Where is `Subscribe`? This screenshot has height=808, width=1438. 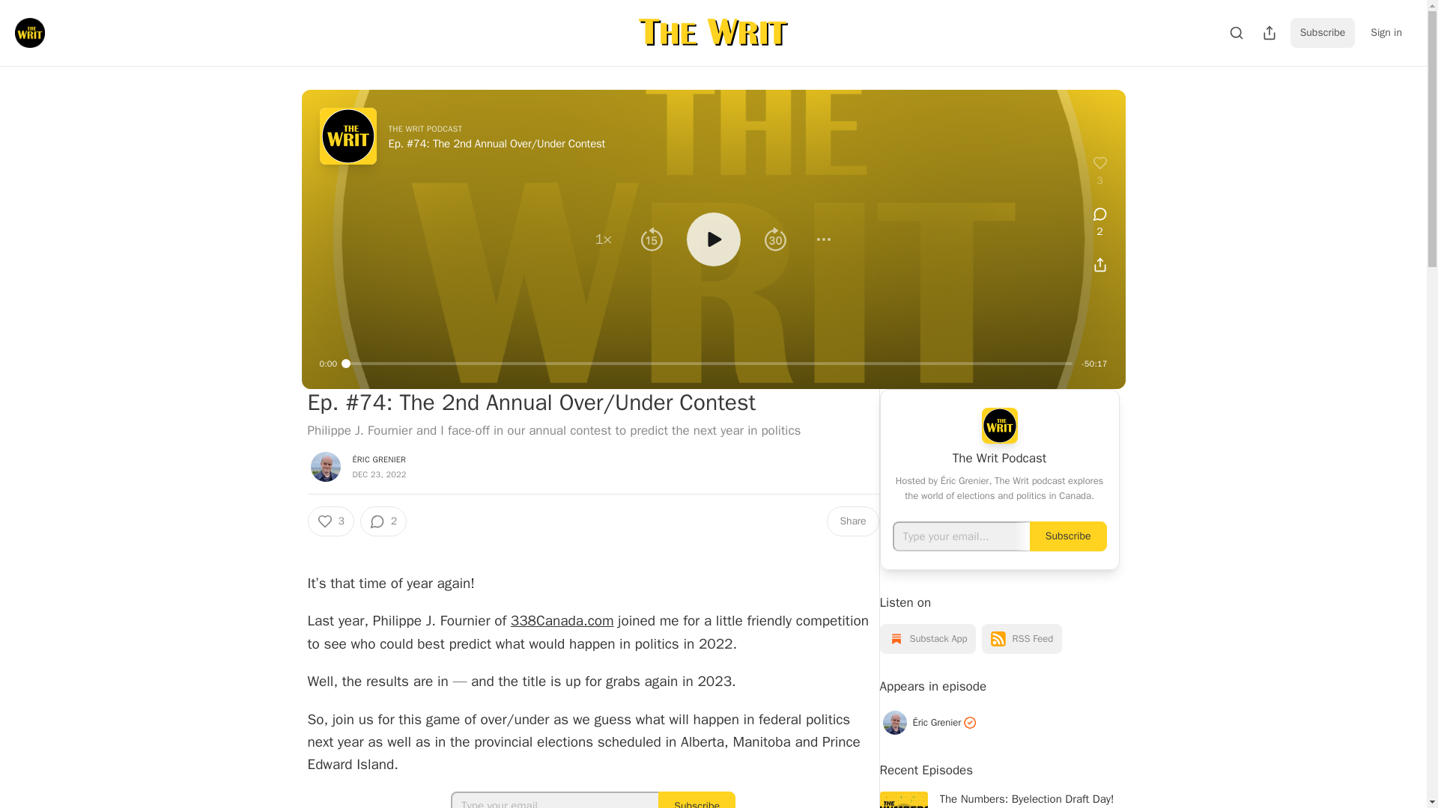
Subscribe is located at coordinates (697, 800).